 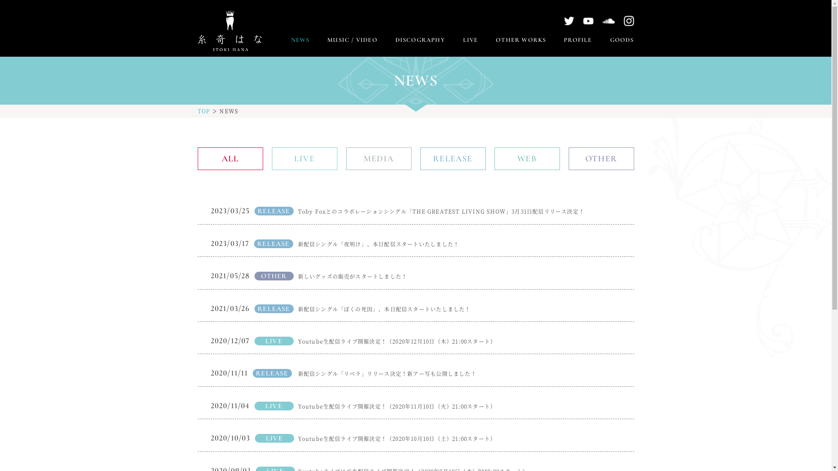 I want to click on OTHER, so click(x=601, y=159).